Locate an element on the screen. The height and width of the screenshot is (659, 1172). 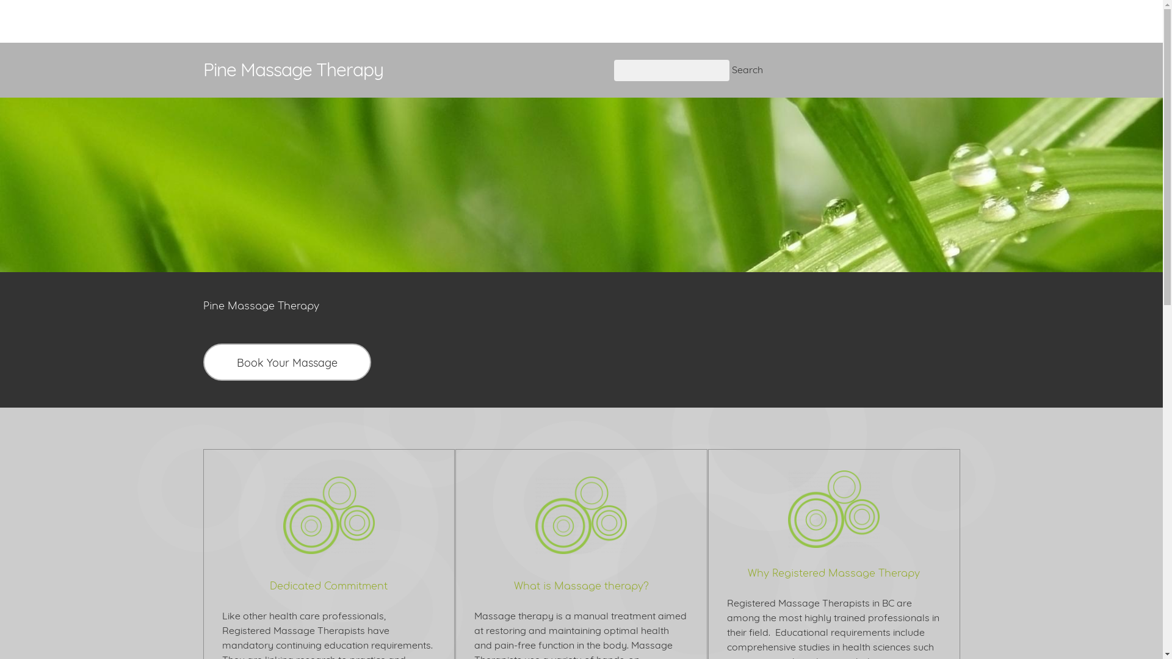
Book Your Massage is located at coordinates (286, 361).